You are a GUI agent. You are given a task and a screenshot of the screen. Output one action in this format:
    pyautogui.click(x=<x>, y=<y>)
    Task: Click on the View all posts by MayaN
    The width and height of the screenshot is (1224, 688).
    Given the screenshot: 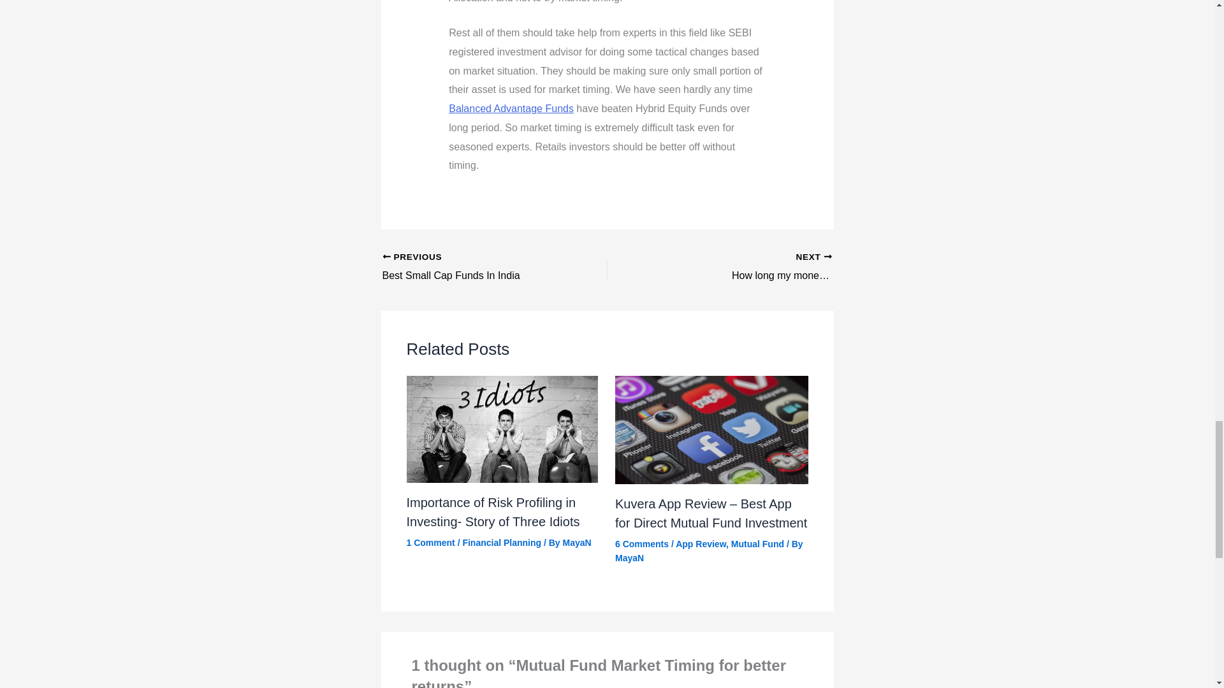 What is the action you would take?
    pyautogui.click(x=577, y=542)
    